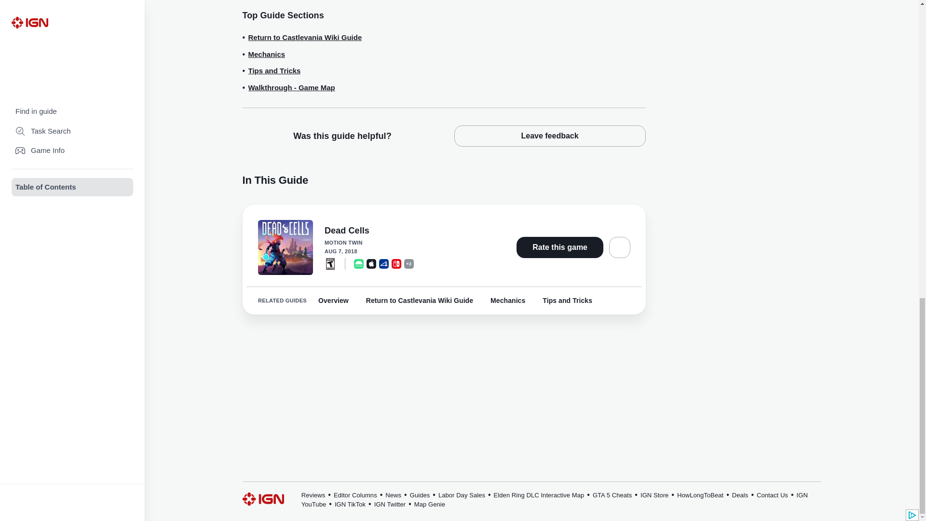 Image resolution: width=926 pixels, height=521 pixels. Describe the element at coordinates (396, 263) in the screenshot. I see `Nintendo Switch` at that location.